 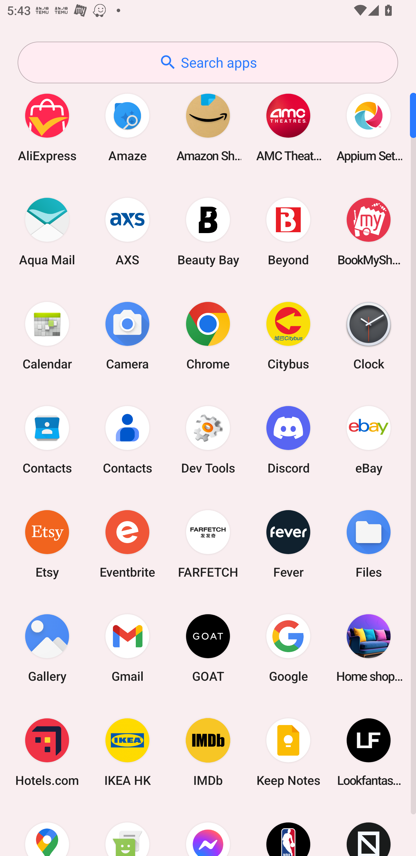 What do you see at coordinates (127, 127) in the screenshot?
I see `Amaze` at bounding box center [127, 127].